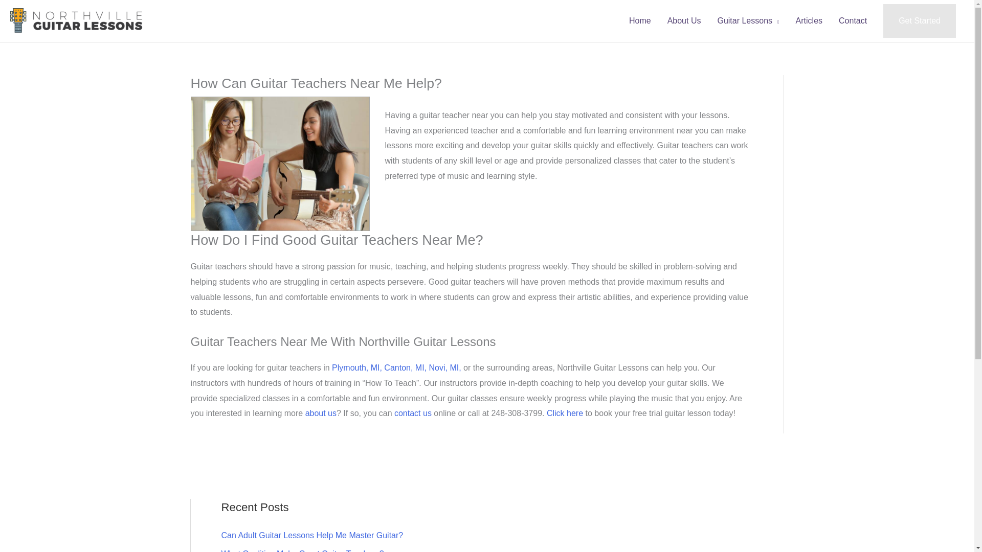 This screenshot has width=982, height=552. What do you see at coordinates (445, 367) in the screenshot?
I see `Novi, MI,` at bounding box center [445, 367].